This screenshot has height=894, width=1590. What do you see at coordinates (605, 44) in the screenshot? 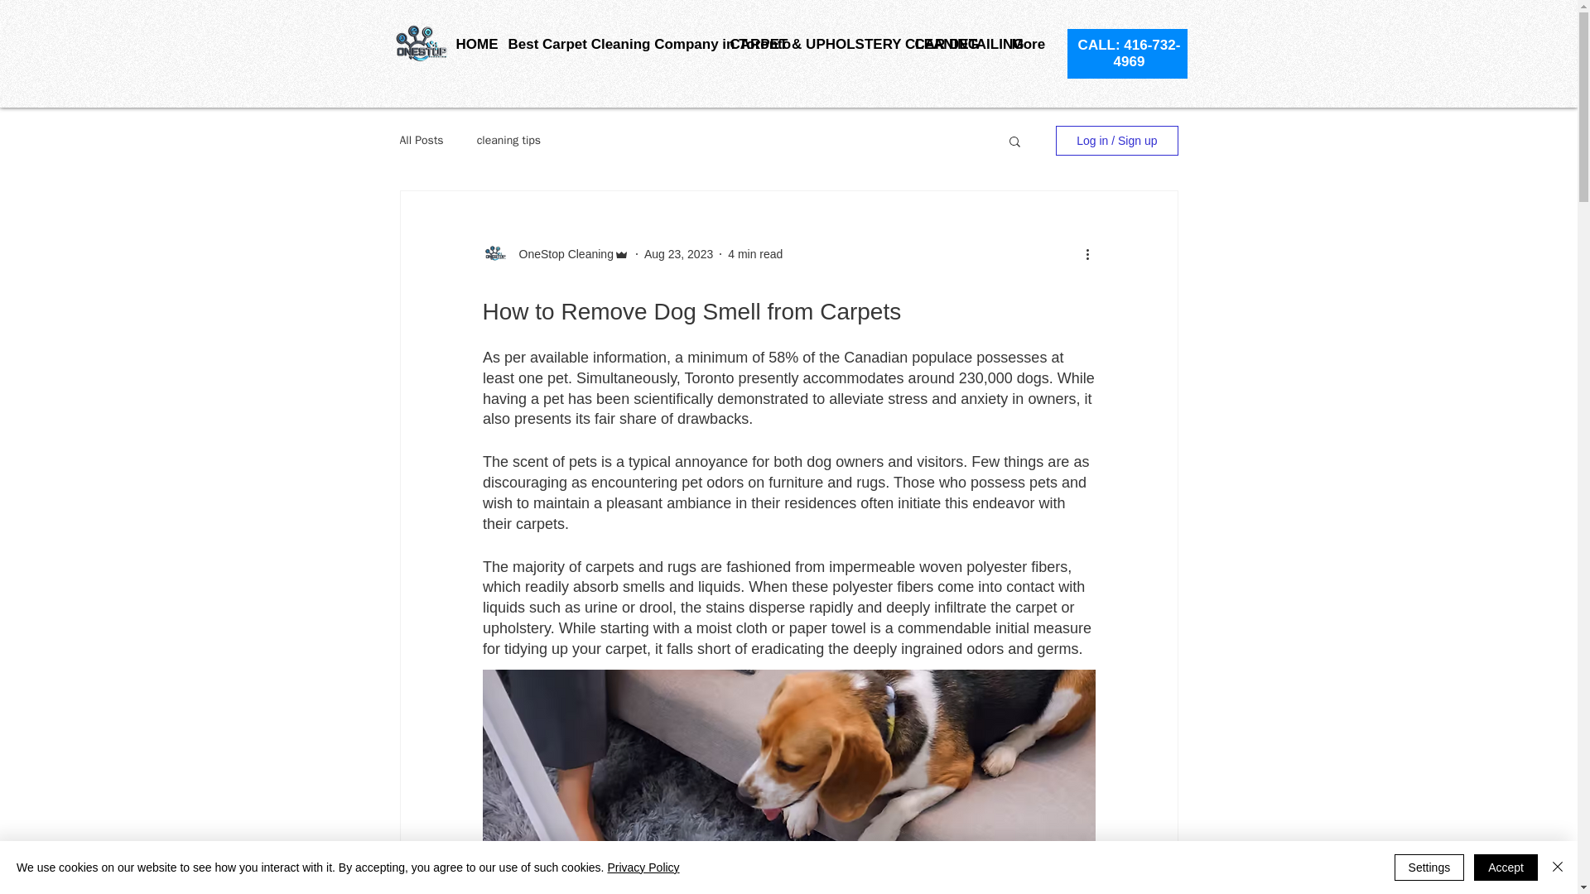
I see `Best Carpet Cleaning Company in Toronto` at bounding box center [605, 44].